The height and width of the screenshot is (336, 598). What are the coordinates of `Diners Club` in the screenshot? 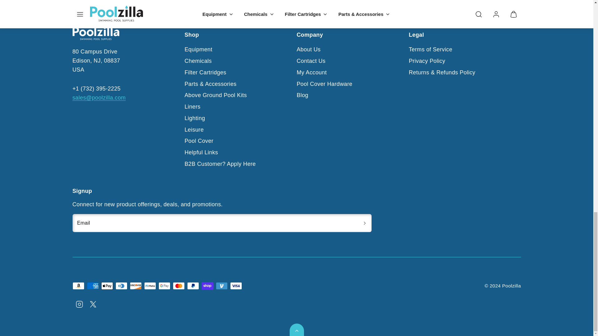 It's located at (121, 286).